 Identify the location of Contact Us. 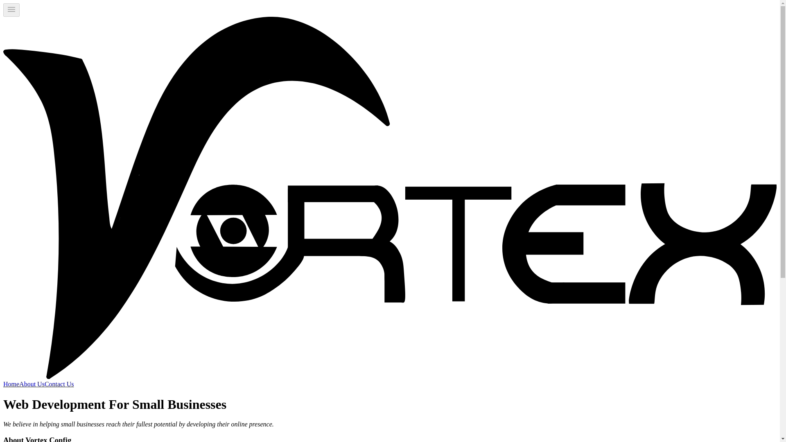
(59, 384).